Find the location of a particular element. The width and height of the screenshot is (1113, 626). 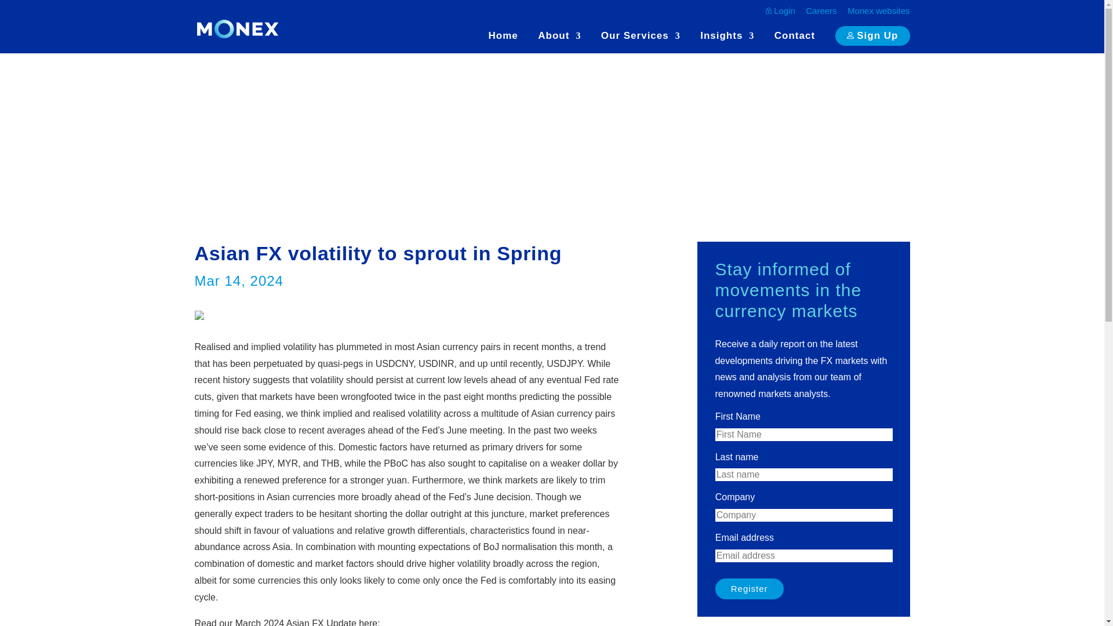

Only letters allowed. is located at coordinates (803, 474).